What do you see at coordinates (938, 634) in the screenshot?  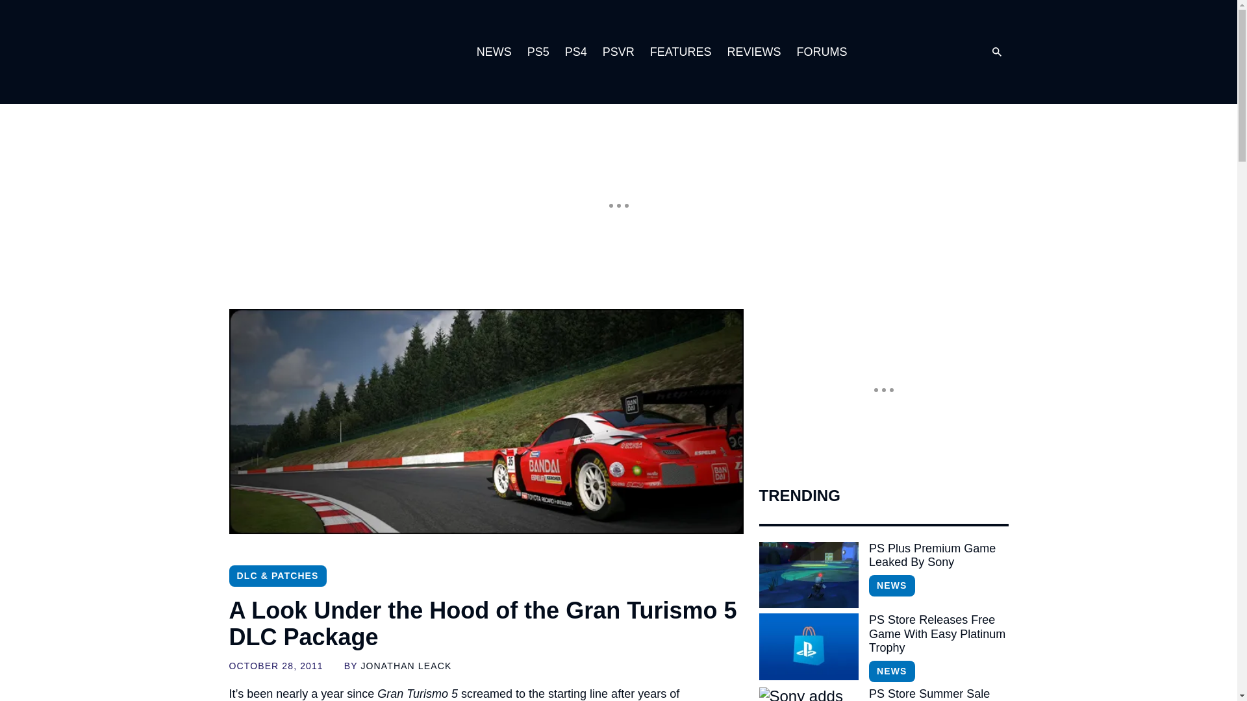 I see `PS Store Releases Free Game With Easy Platinum Trophy` at bounding box center [938, 634].